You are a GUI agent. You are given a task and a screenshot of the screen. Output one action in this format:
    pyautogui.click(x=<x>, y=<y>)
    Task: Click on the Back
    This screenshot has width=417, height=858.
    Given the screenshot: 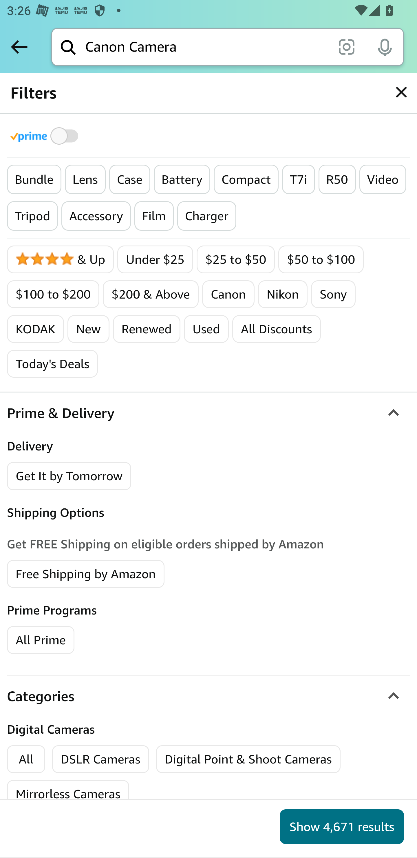 What is the action you would take?
    pyautogui.click(x=19, y=47)
    